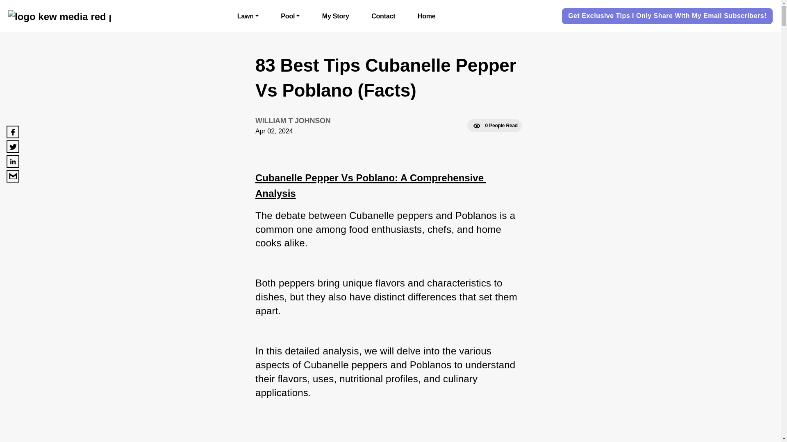  Describe the element at coordinates (248, 16) in the screenshot. I see `Lawn` at that location.